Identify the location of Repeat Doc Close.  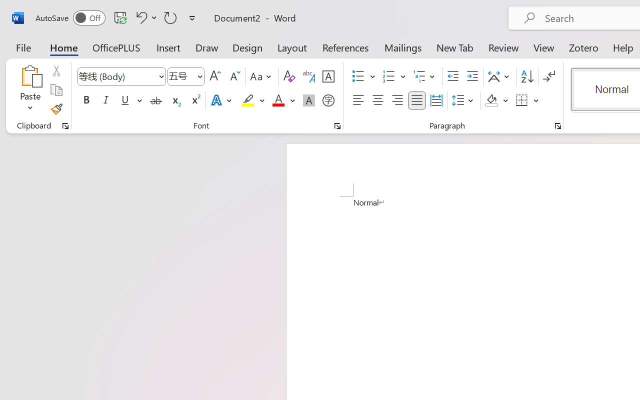
(170, 17).